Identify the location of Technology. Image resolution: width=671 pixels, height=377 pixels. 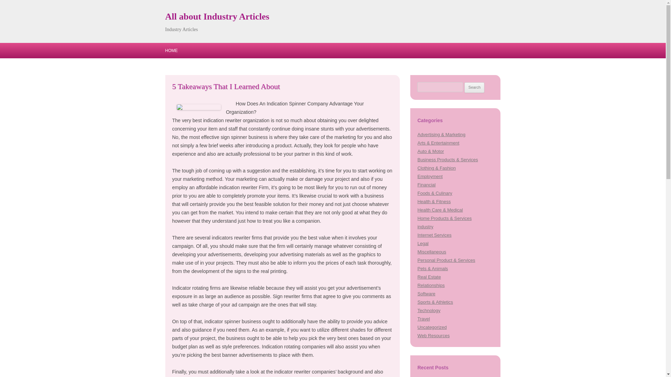
(428, 311).